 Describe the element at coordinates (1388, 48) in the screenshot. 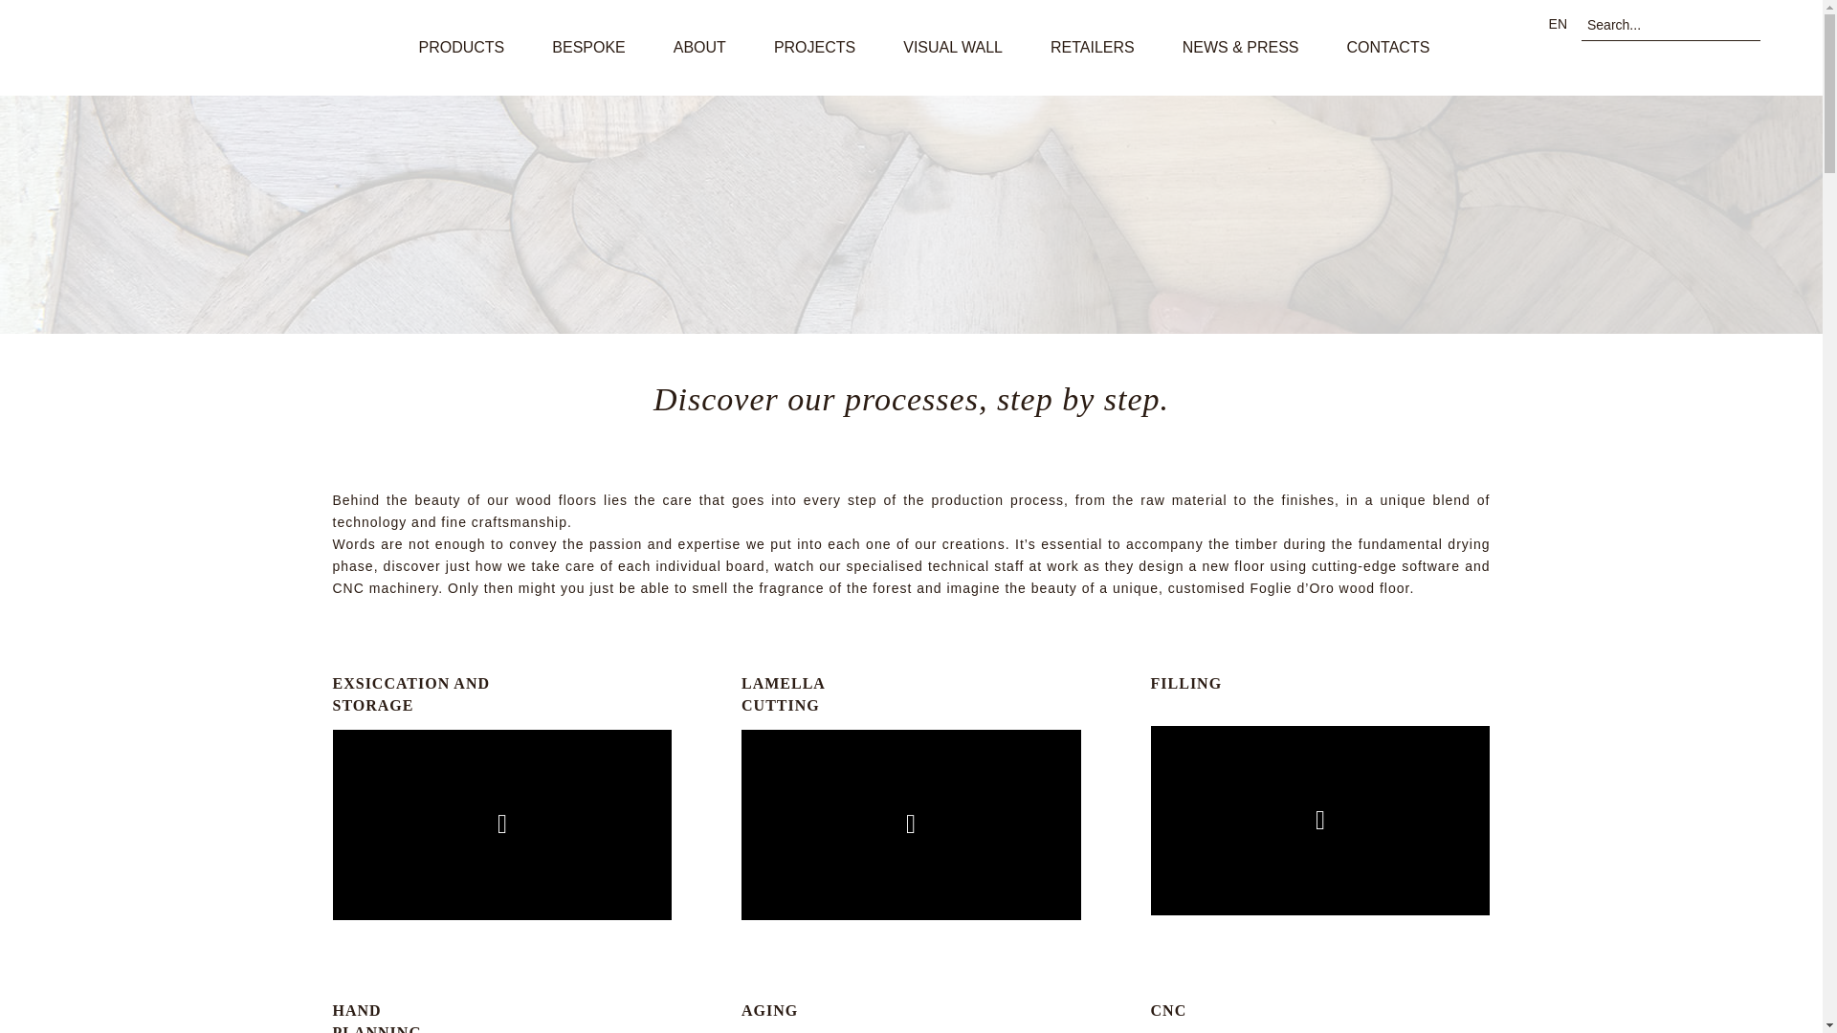

I see `CONTACTS` at that location.